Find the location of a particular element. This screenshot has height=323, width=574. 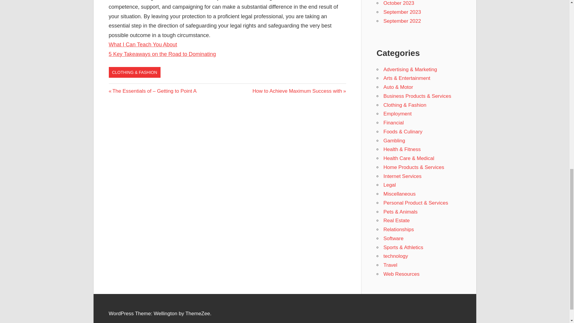

September 2023 is located at coordinates (393, 123).